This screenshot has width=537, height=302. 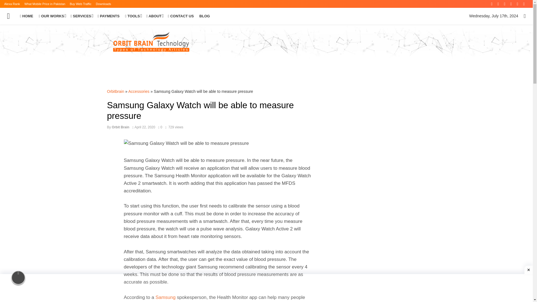 What do you see at coordinates (26, 16) in the screenshot?
I see `HOME` at bounding box center [26, 16].